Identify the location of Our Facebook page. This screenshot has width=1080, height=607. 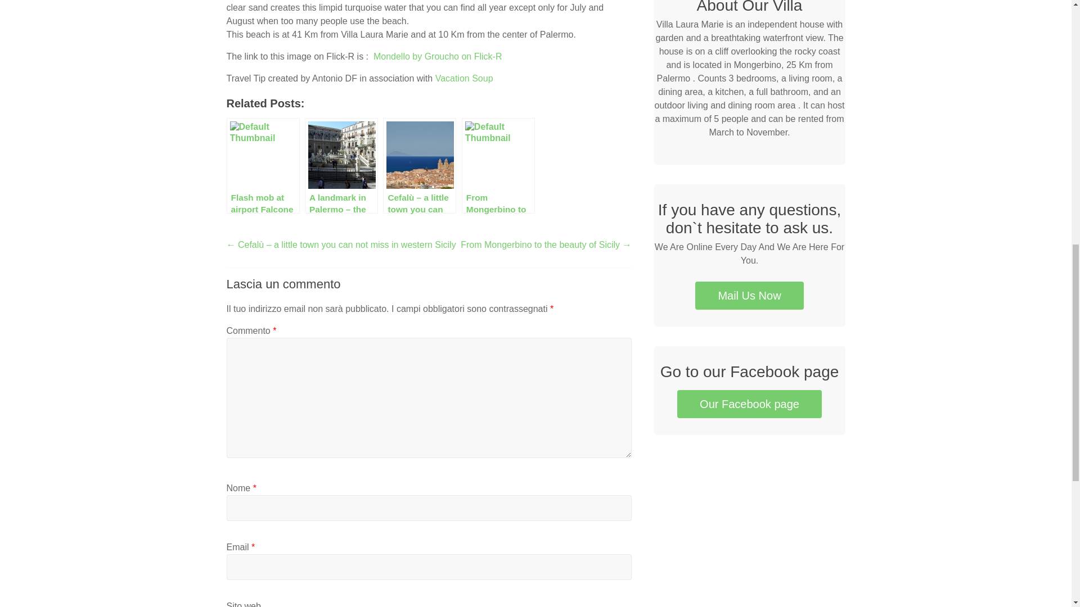
(749, 404).